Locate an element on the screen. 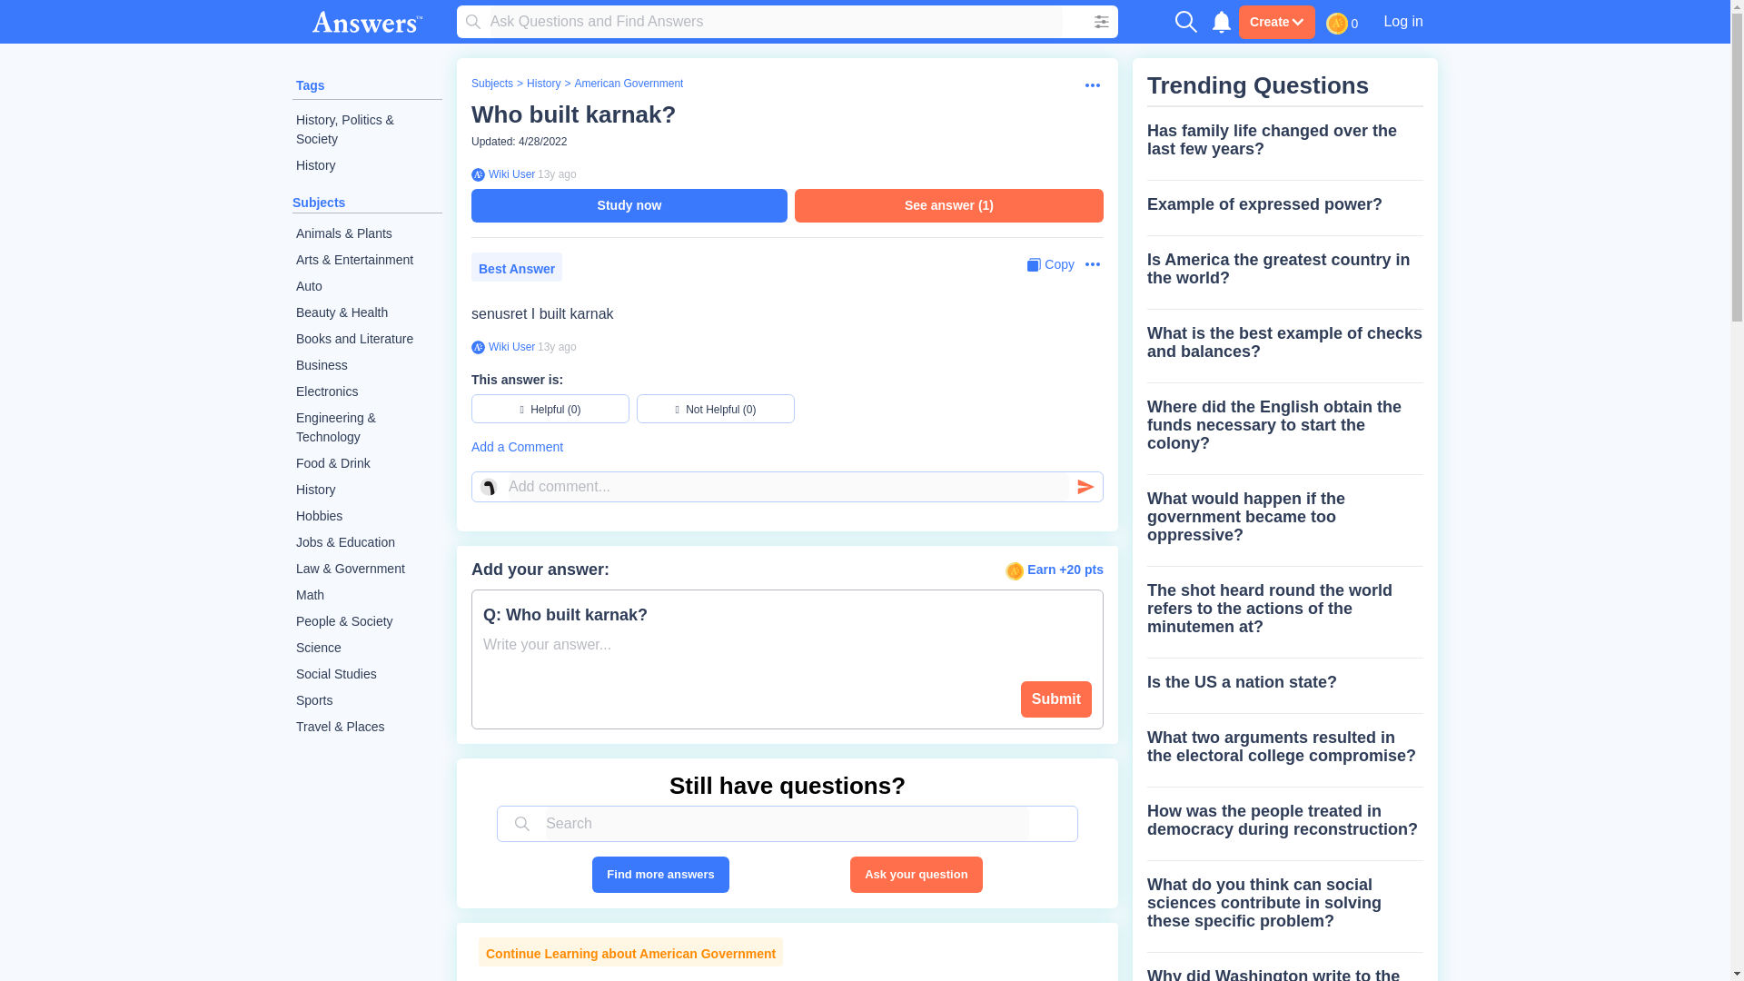 This screenshot has height=981, width=1744. Add a Comment is located at coordinates (787, 447).